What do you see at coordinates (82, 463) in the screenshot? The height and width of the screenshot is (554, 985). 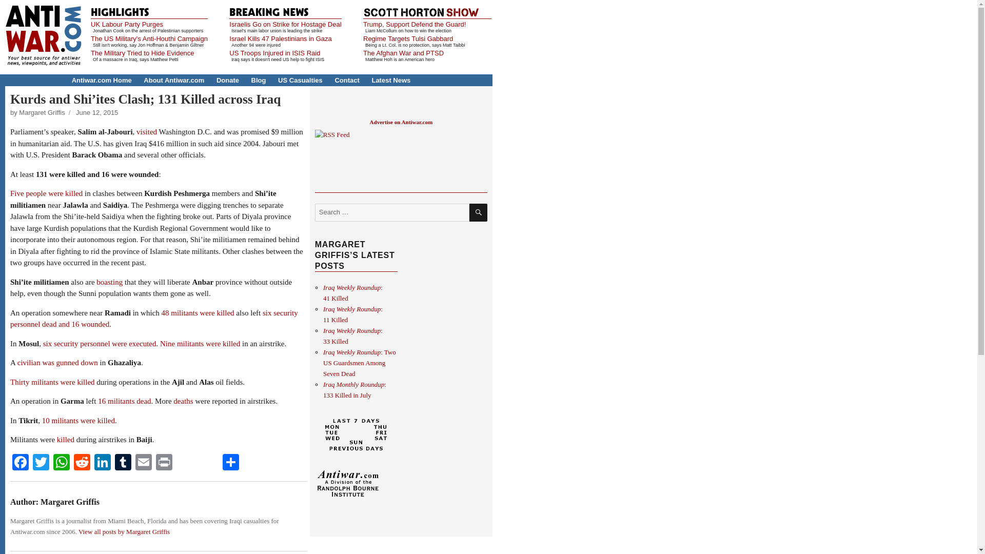 I see `Reddit` at bounding box center [82, 463].